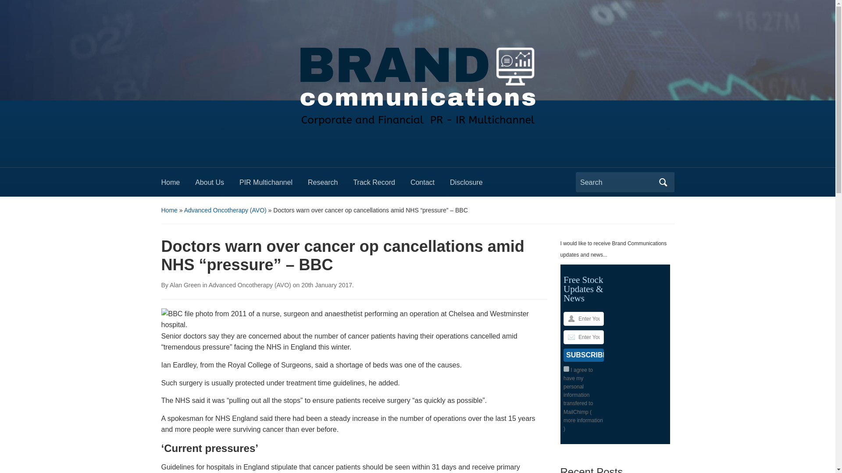 The width and height of the screenshot is (842, 473). I want to click on  - , so click(417, 81).